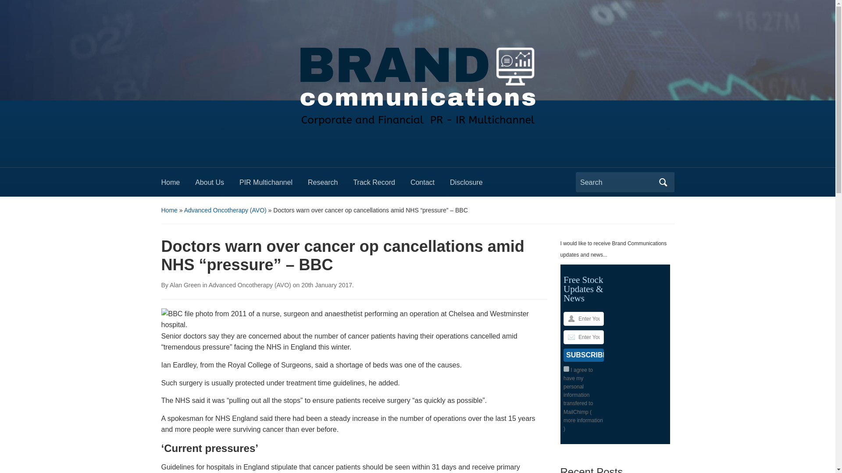 The width and height of the screenshot is (842, 473). I want to click on  - , so click(417, 81).